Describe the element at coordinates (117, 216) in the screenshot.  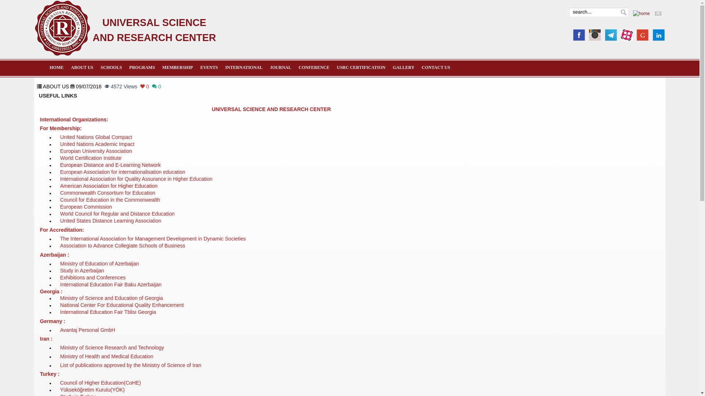
I see `World Council for Regular and Distance Education` at that location.